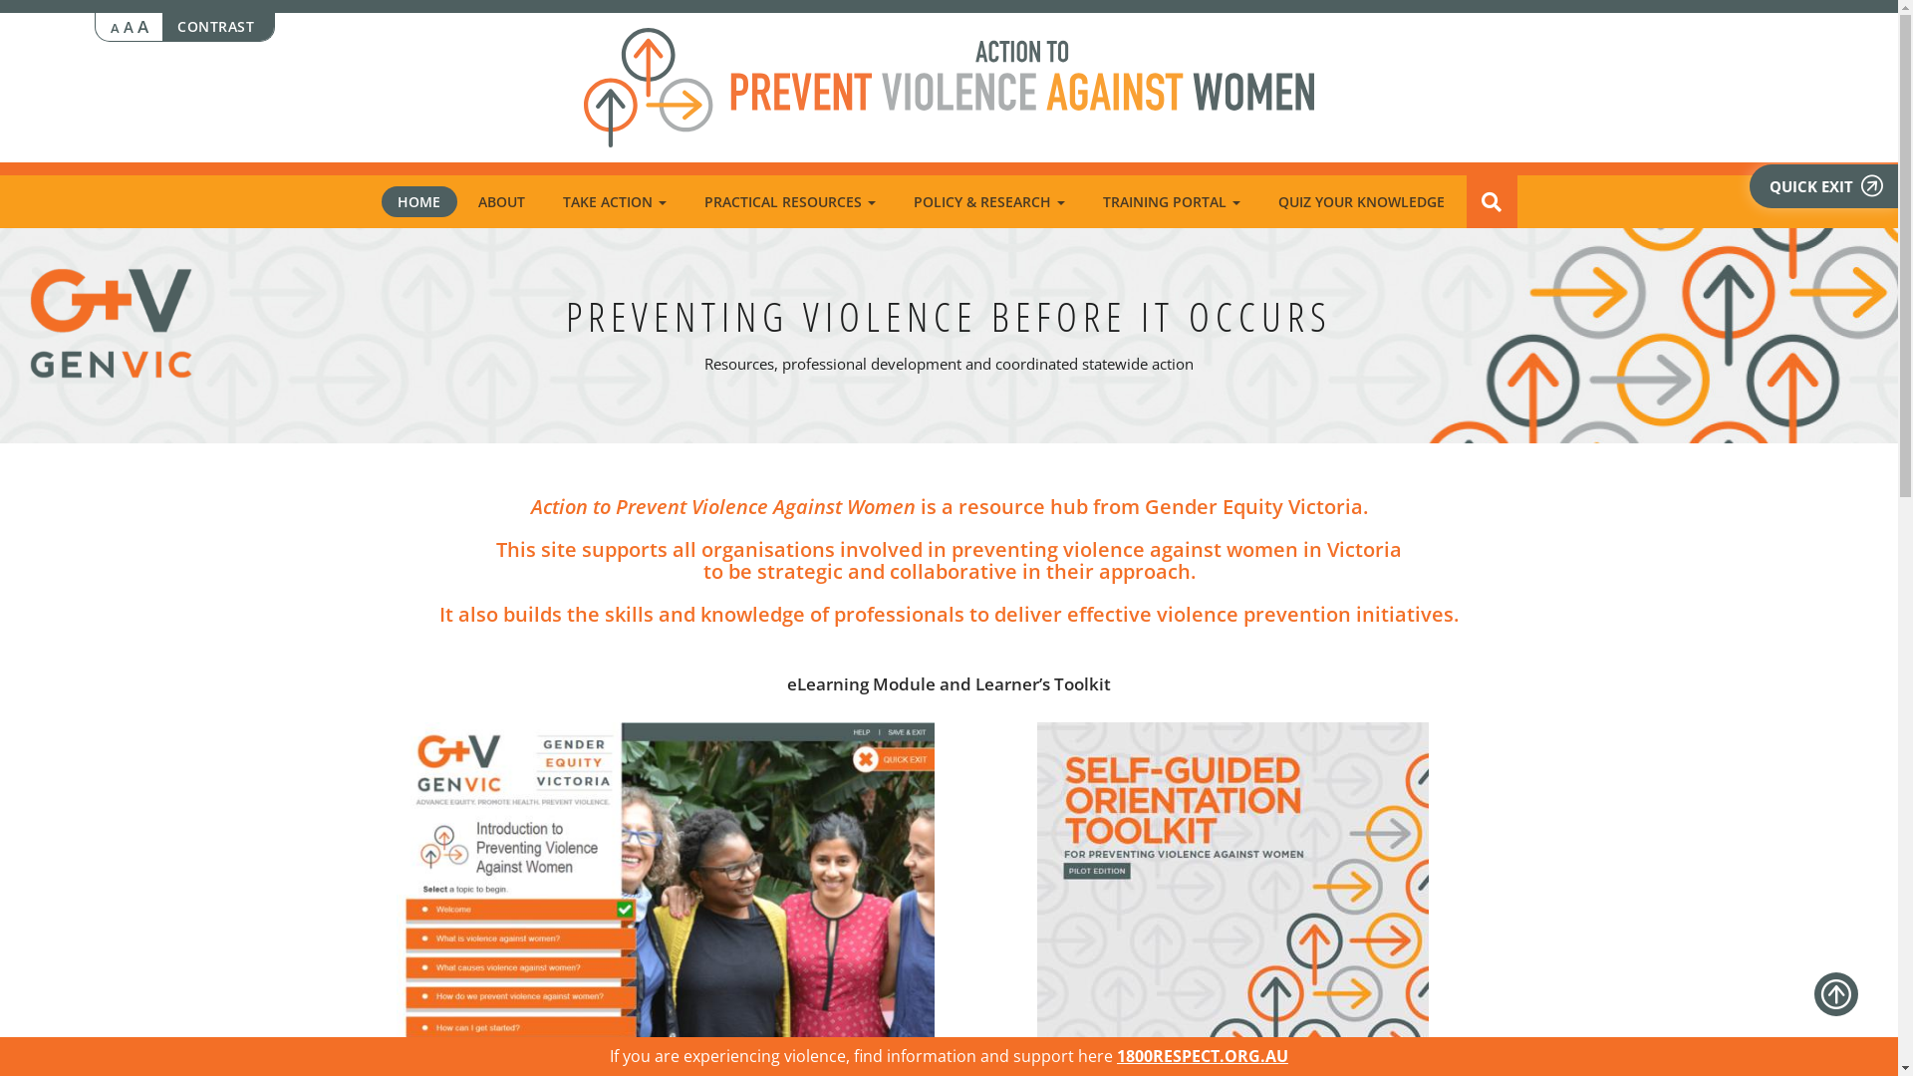 The height and width of the screenshot is (1076, 1913). I want to click on QUICK EXIT, so click(1823, 186).